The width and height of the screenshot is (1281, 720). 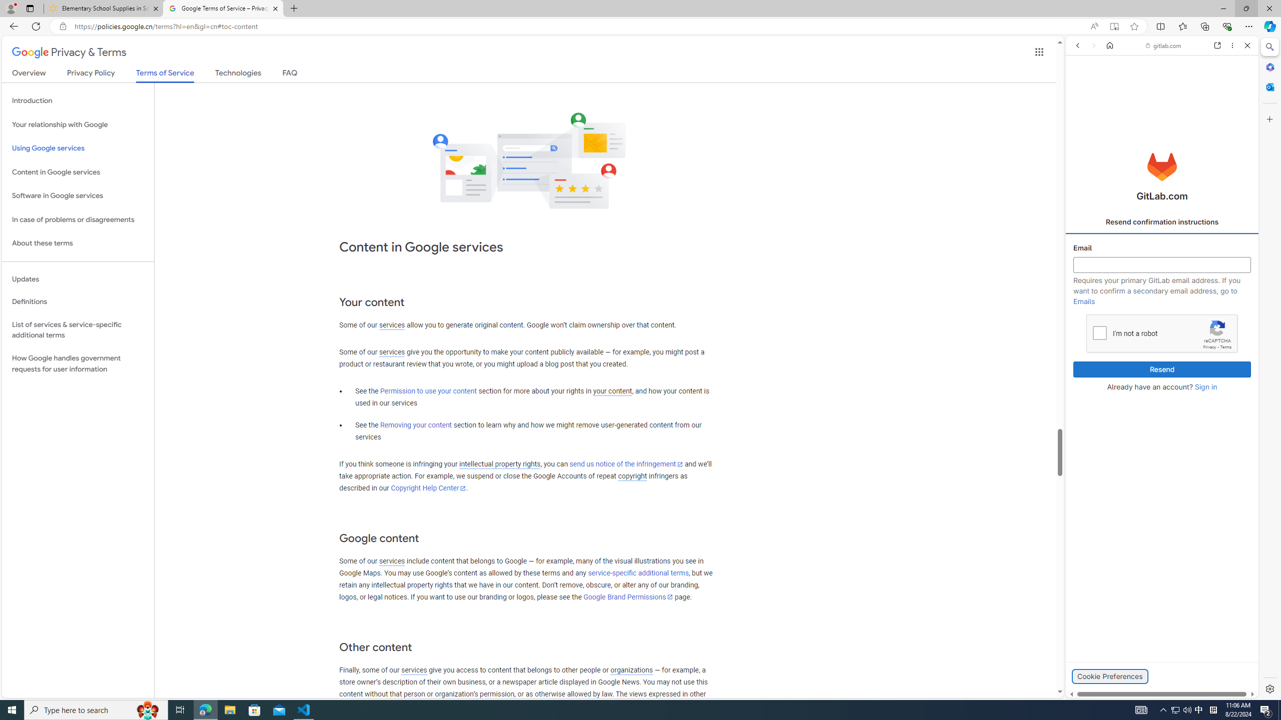 I want to click on gitlab.com, so click(x=1164, y=45).